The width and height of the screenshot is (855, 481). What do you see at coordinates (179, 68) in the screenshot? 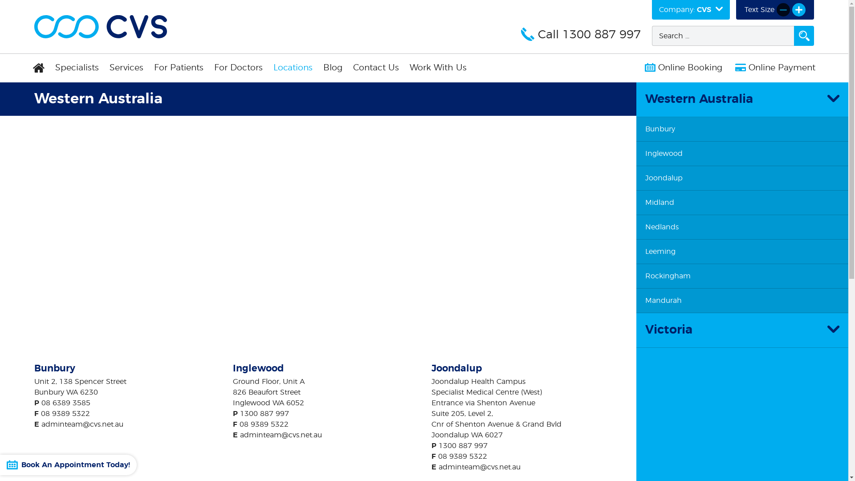
I see `For Patients` at bounding box center [179, 68].